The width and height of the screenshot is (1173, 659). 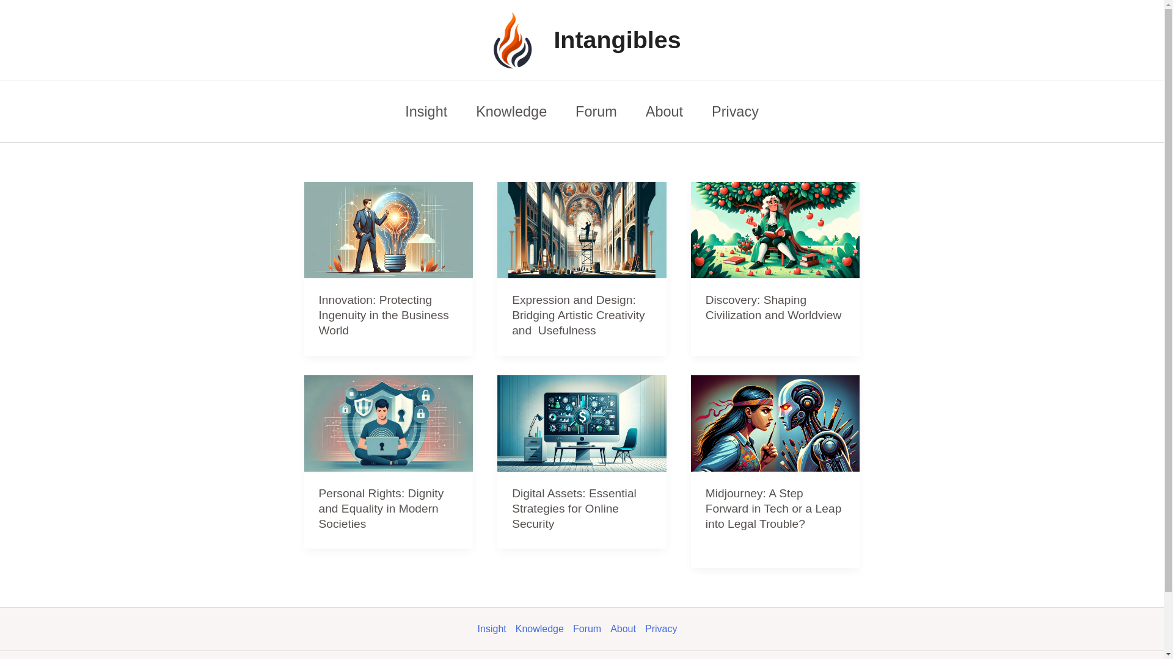 I want to click on Innovation: Protecting Ingenuity in the Business World, so click(x=384, y=315).